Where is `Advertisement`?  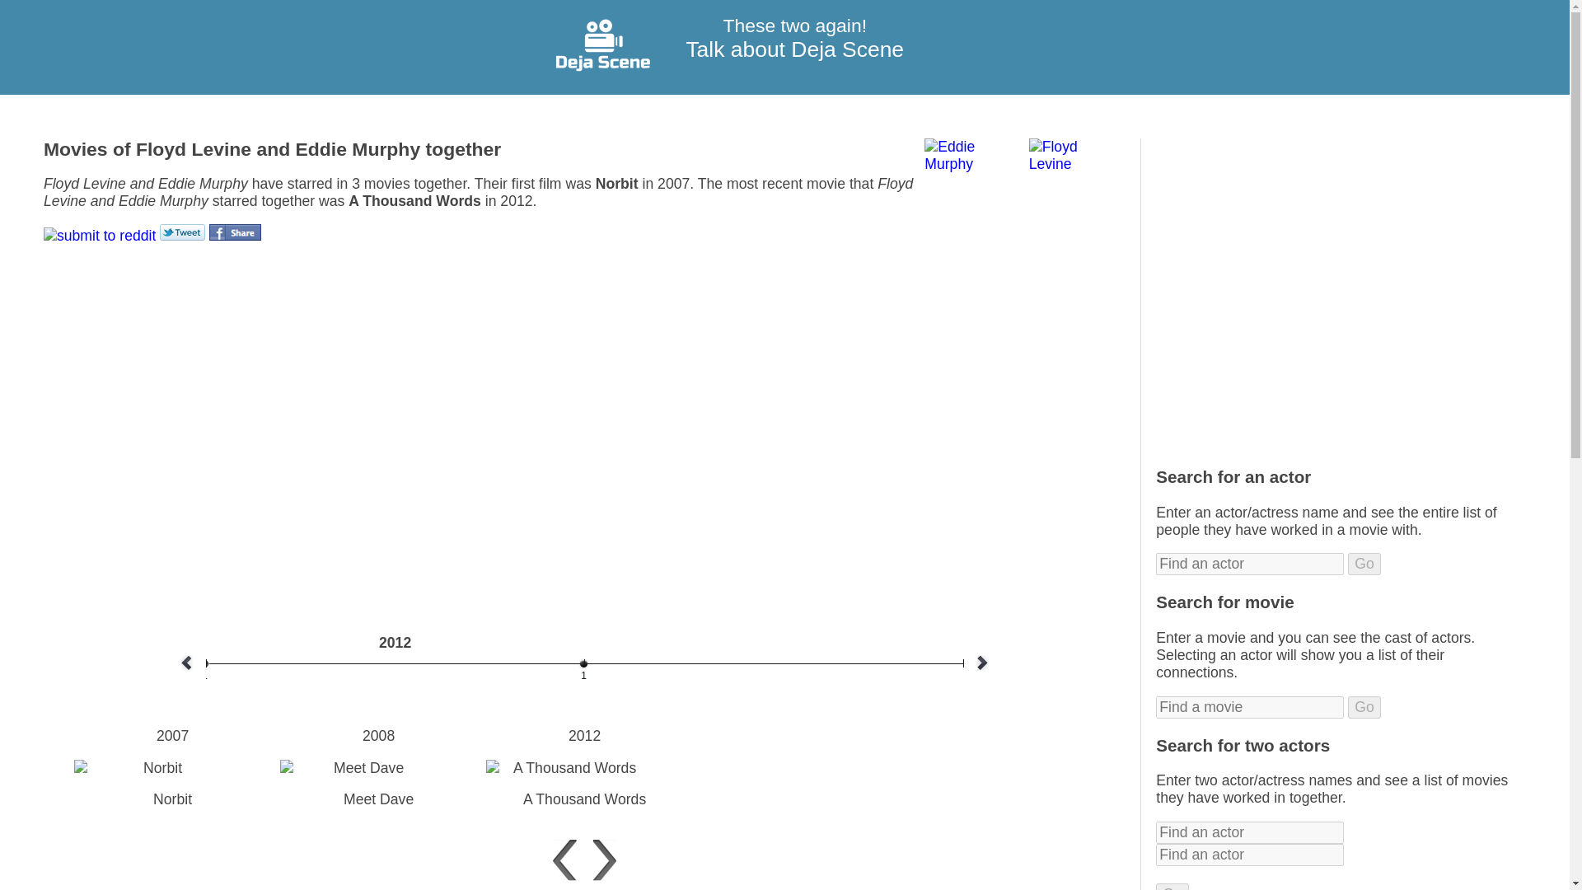
Advertisement is located at coordinates (1334, 285).